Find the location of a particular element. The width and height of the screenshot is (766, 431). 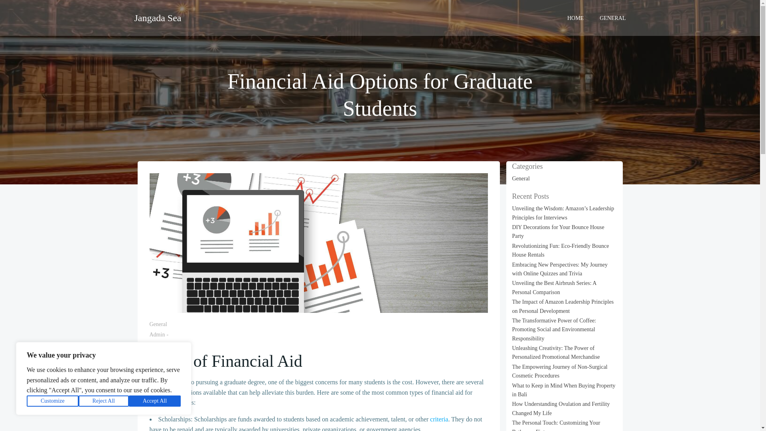

General is located at coordinates (158, 324).